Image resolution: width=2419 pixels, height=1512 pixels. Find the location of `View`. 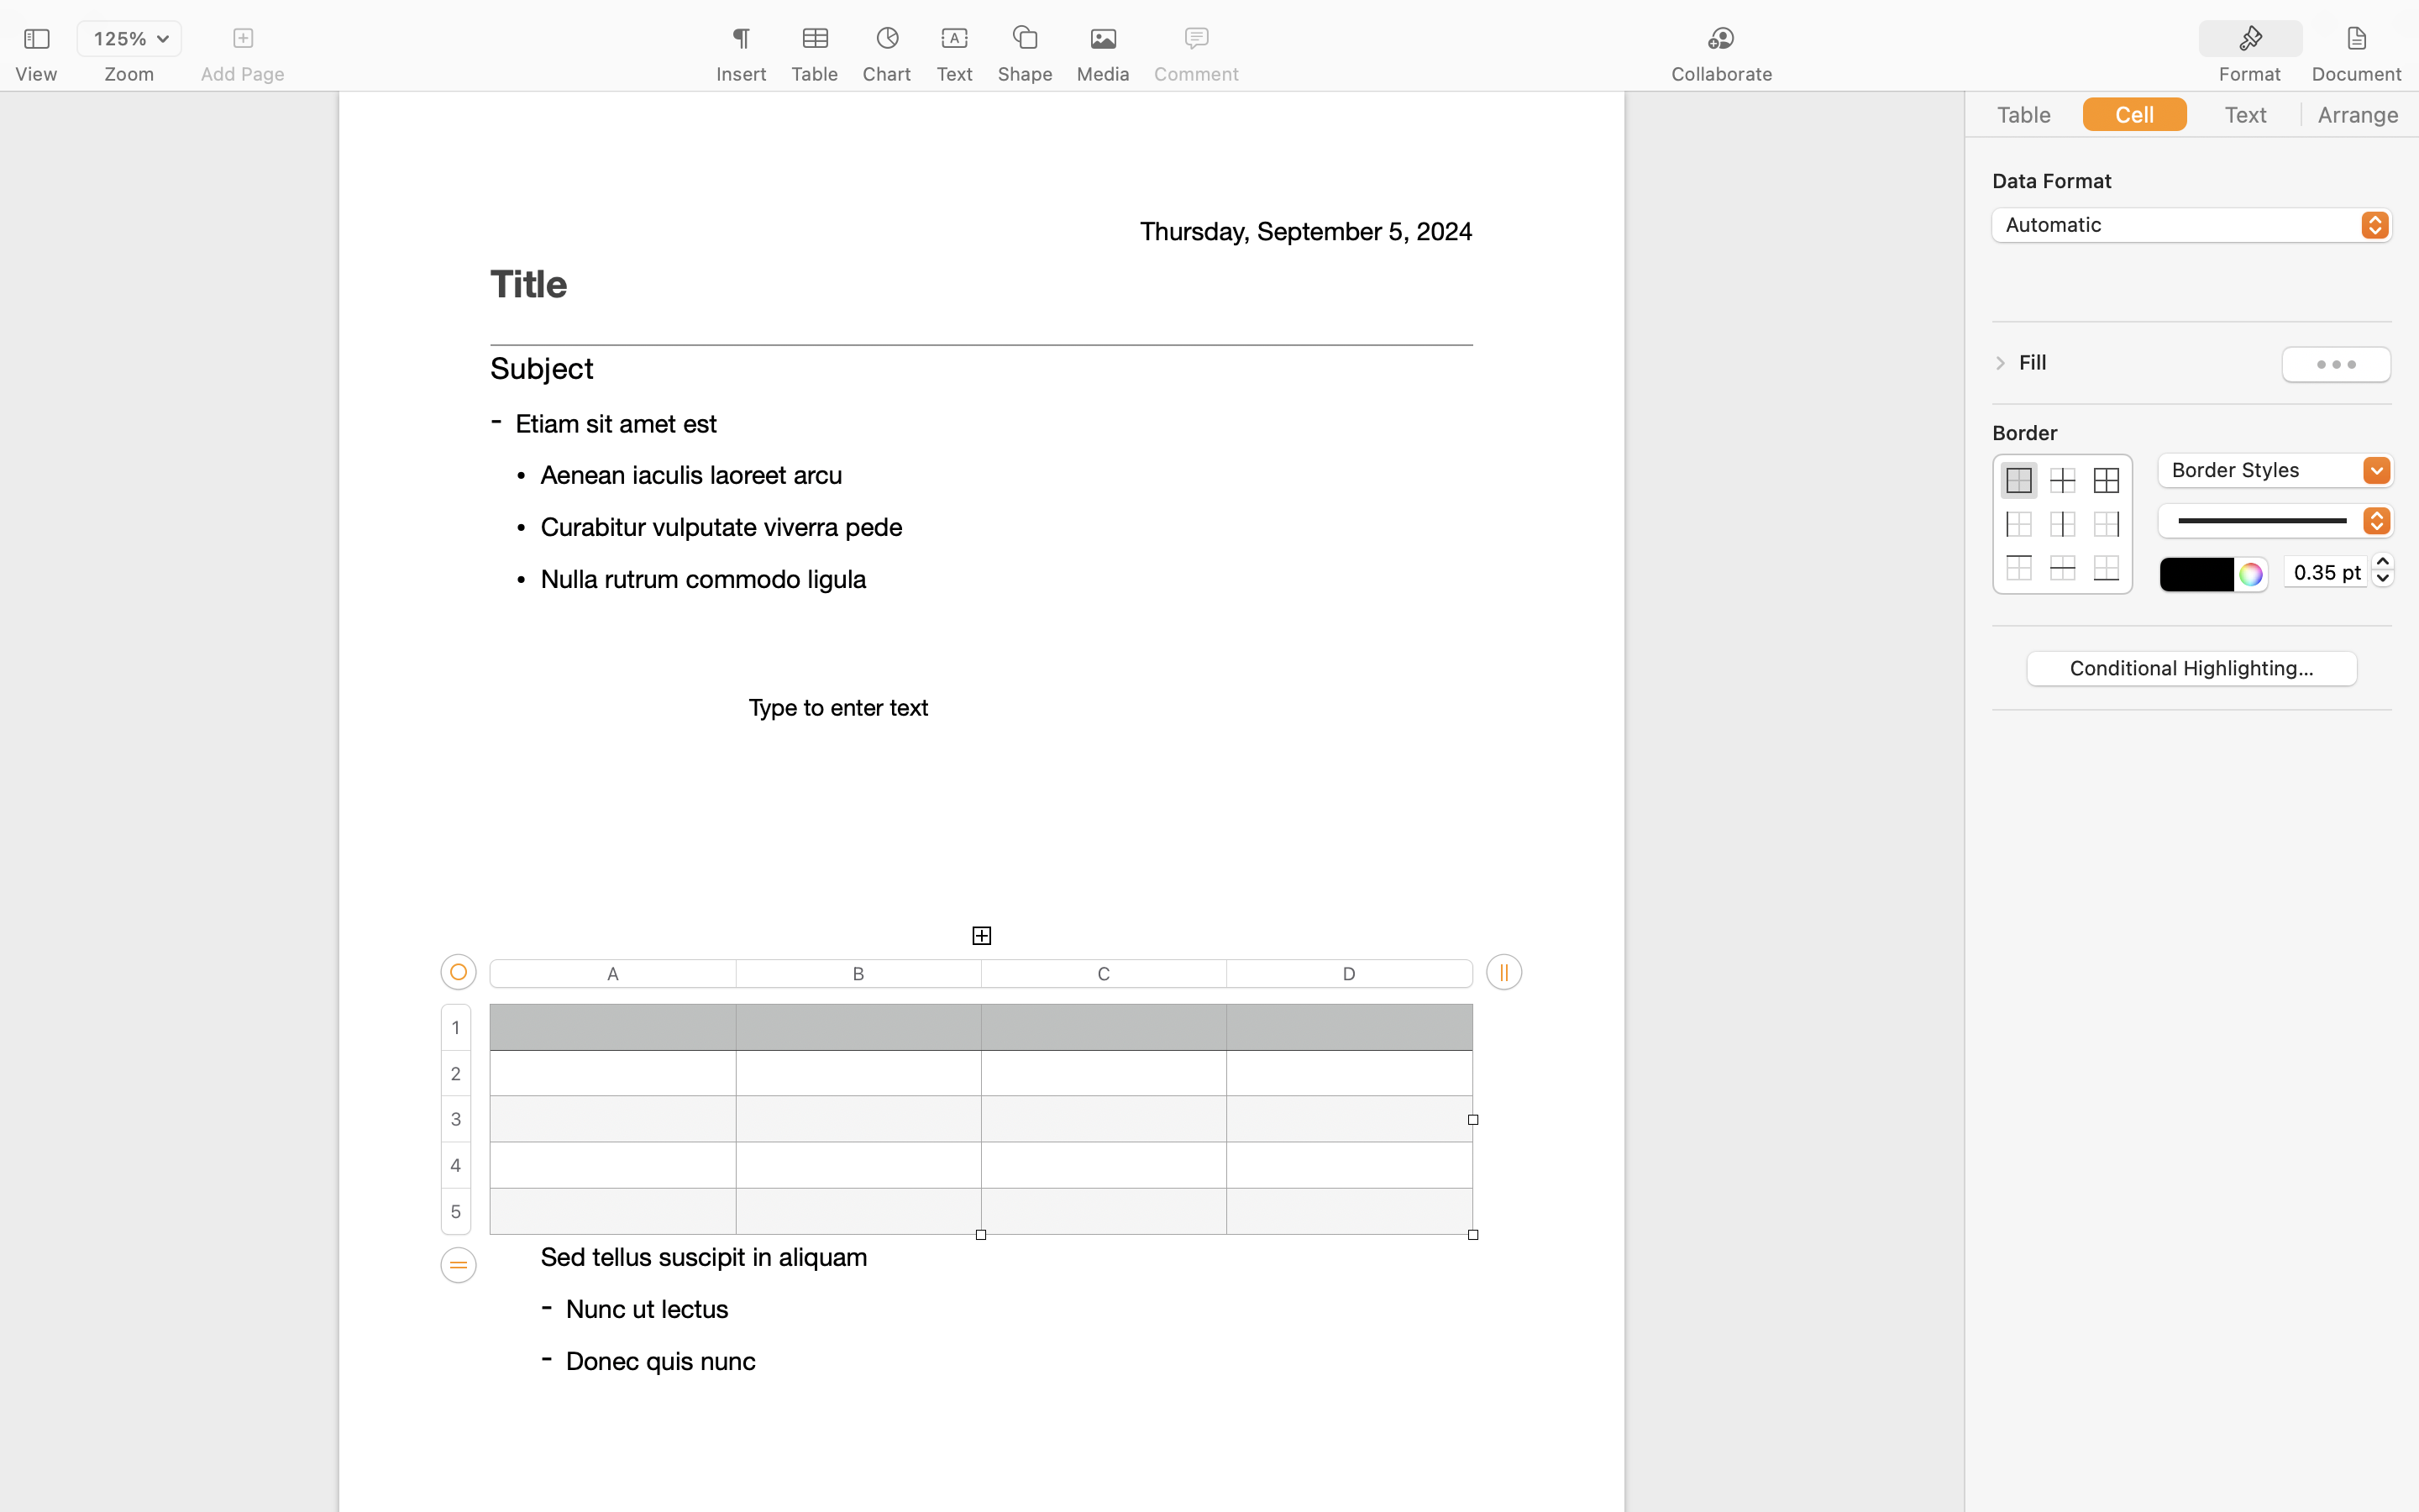

View is located at coordinates (36, 74).